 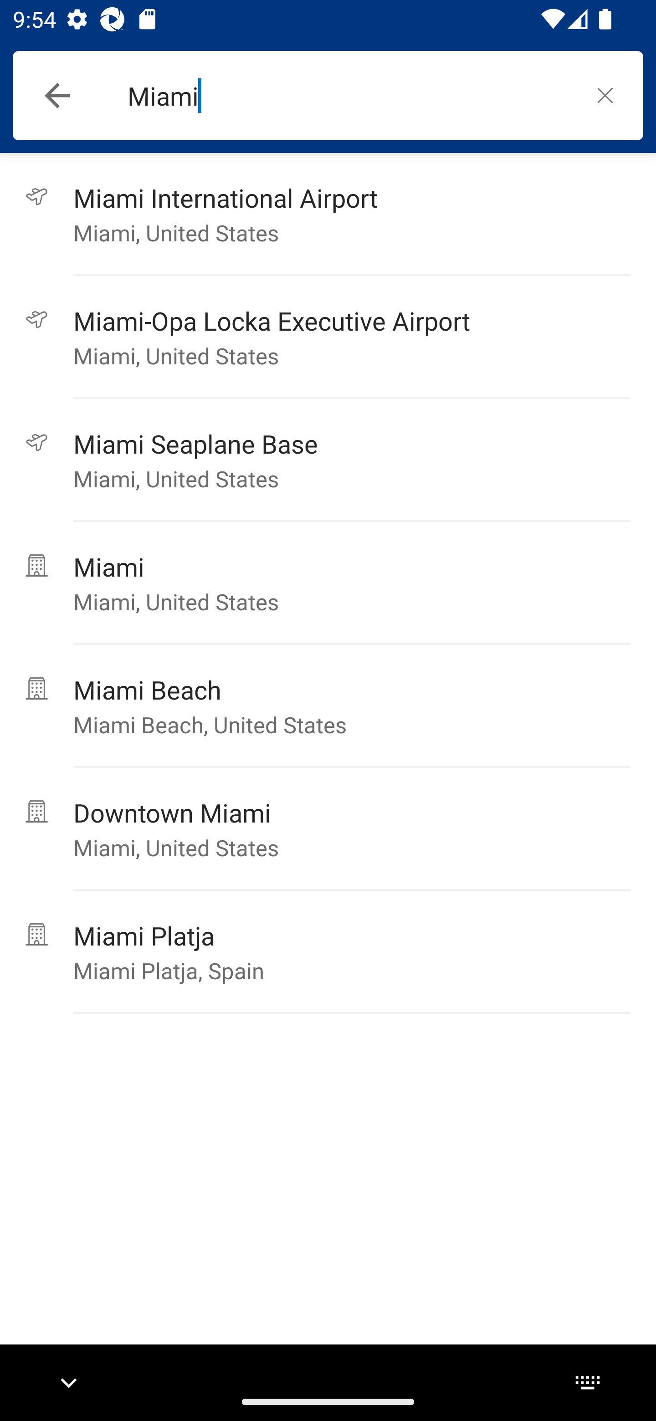 What do you see at coordinates (57, 96) in the screenshot?
I see `Navigate up` at bounding box center [57, 96].